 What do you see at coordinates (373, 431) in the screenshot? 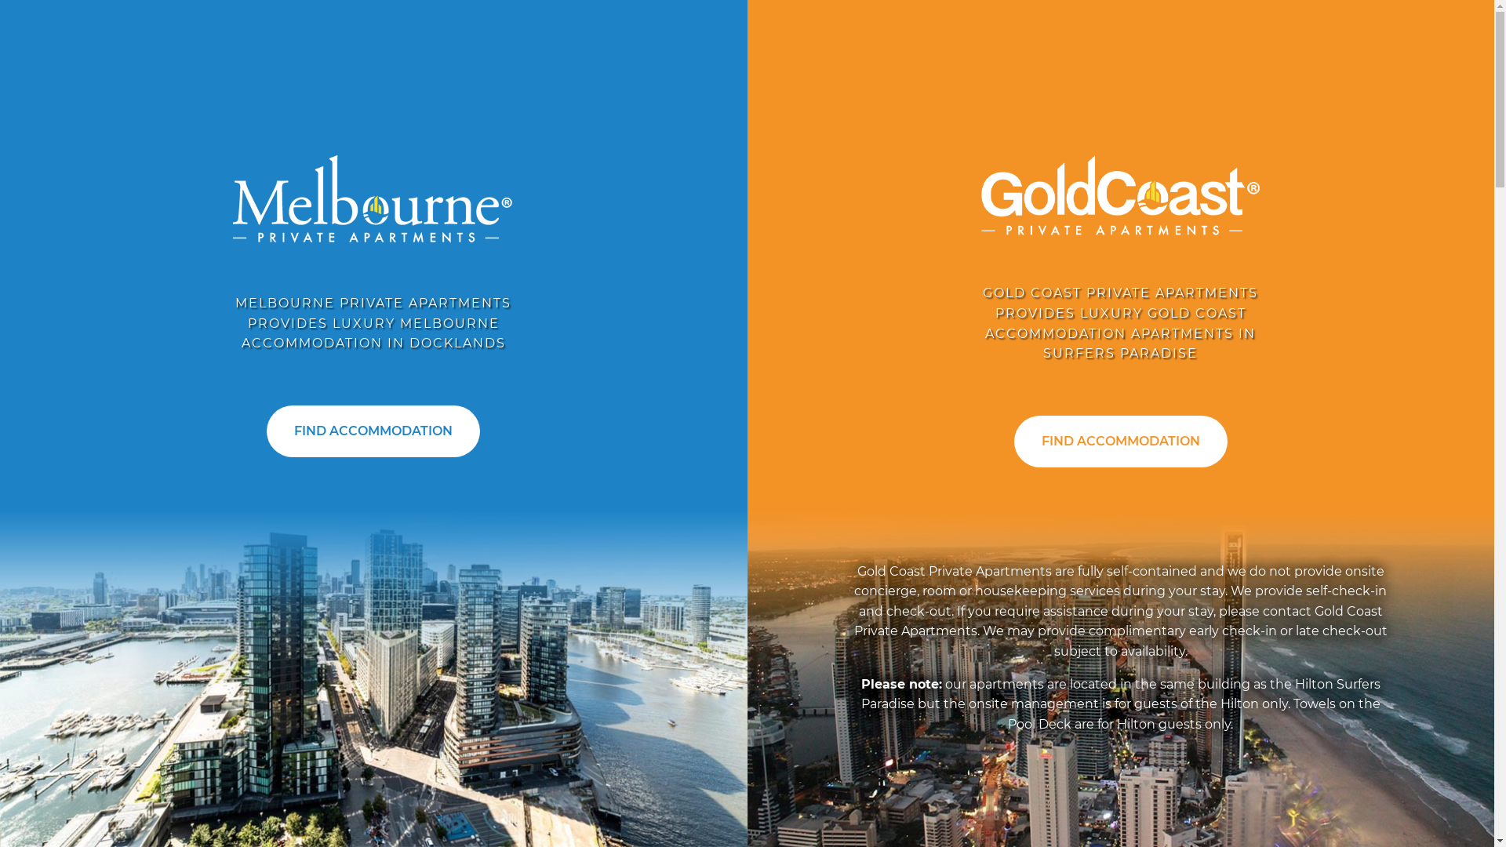
I see `FIND ACCOMMODATION` at bounding box center [373, 431].